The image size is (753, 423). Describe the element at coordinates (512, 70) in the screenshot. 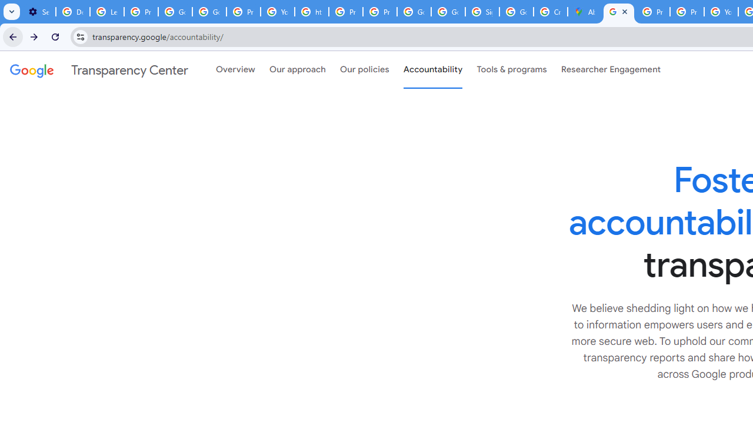

I see `Tools & programs` at that location.